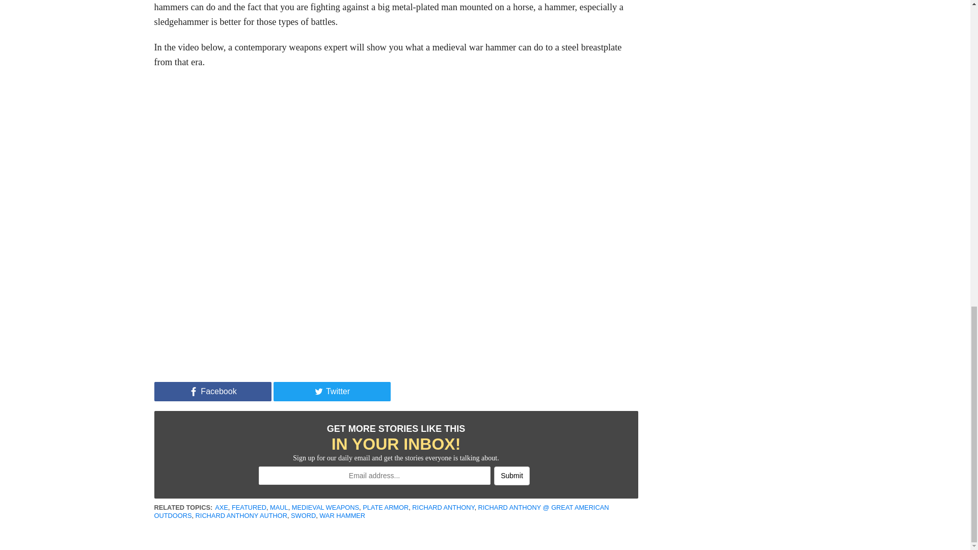 This screenshot has width=978, height=550. What do you see at coordinates (443, 507) in the screenshot?
I see `RICHARD ANTHONY` at bounding box center [443, 507].